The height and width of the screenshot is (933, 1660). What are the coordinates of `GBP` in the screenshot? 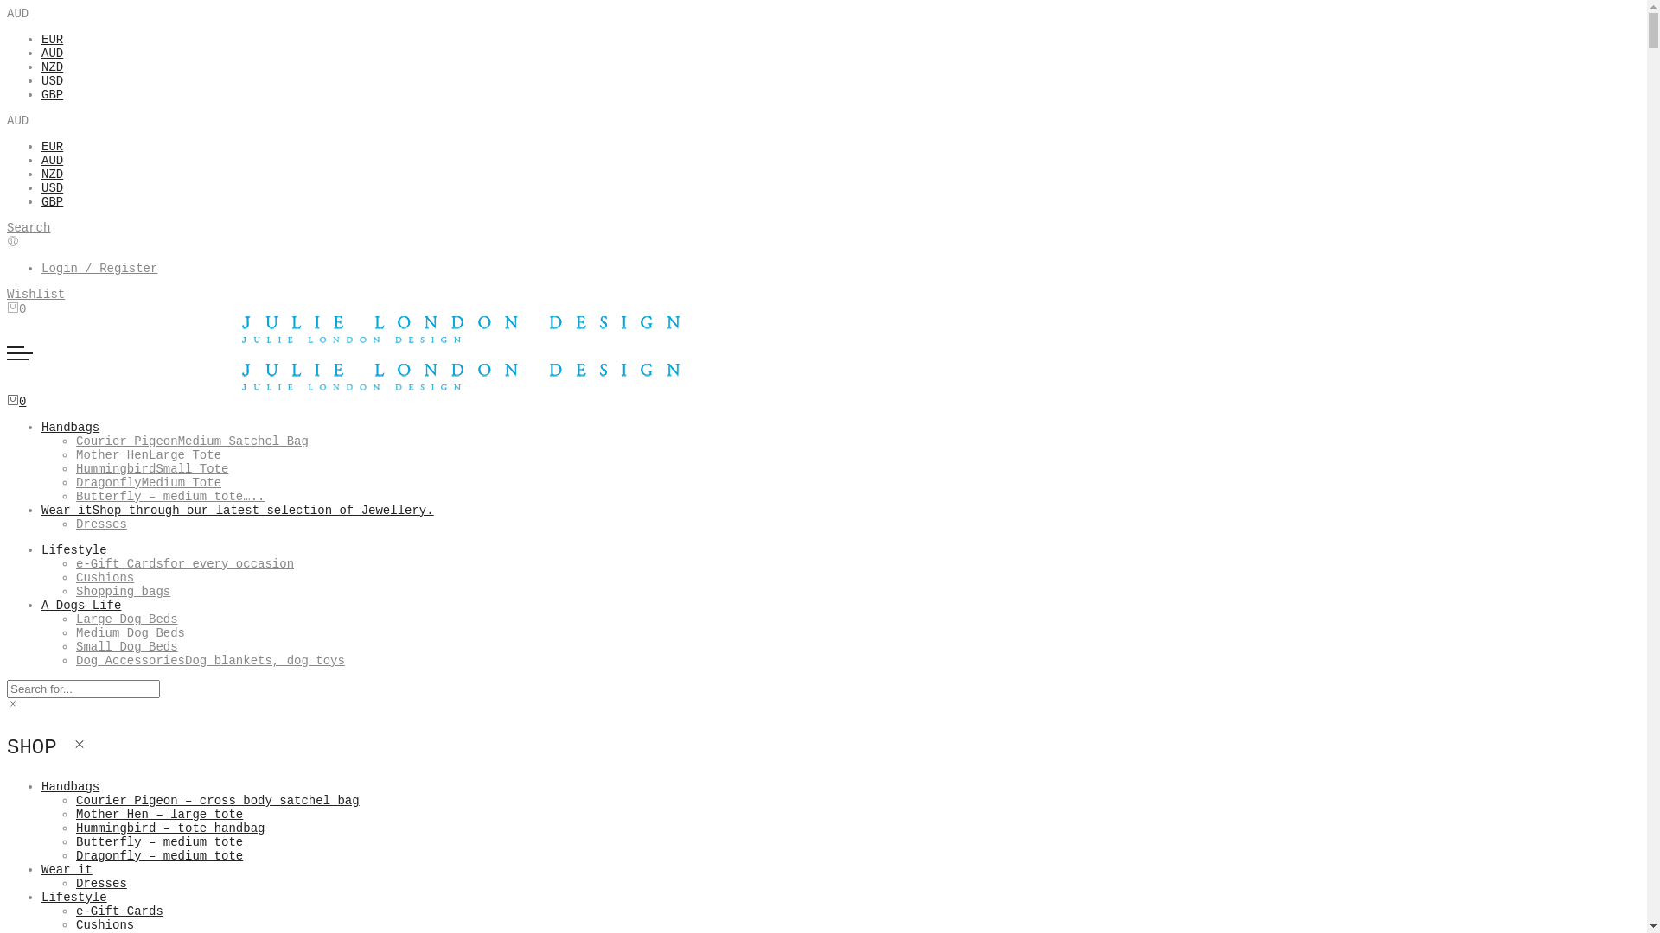 It's located at (52, 202).